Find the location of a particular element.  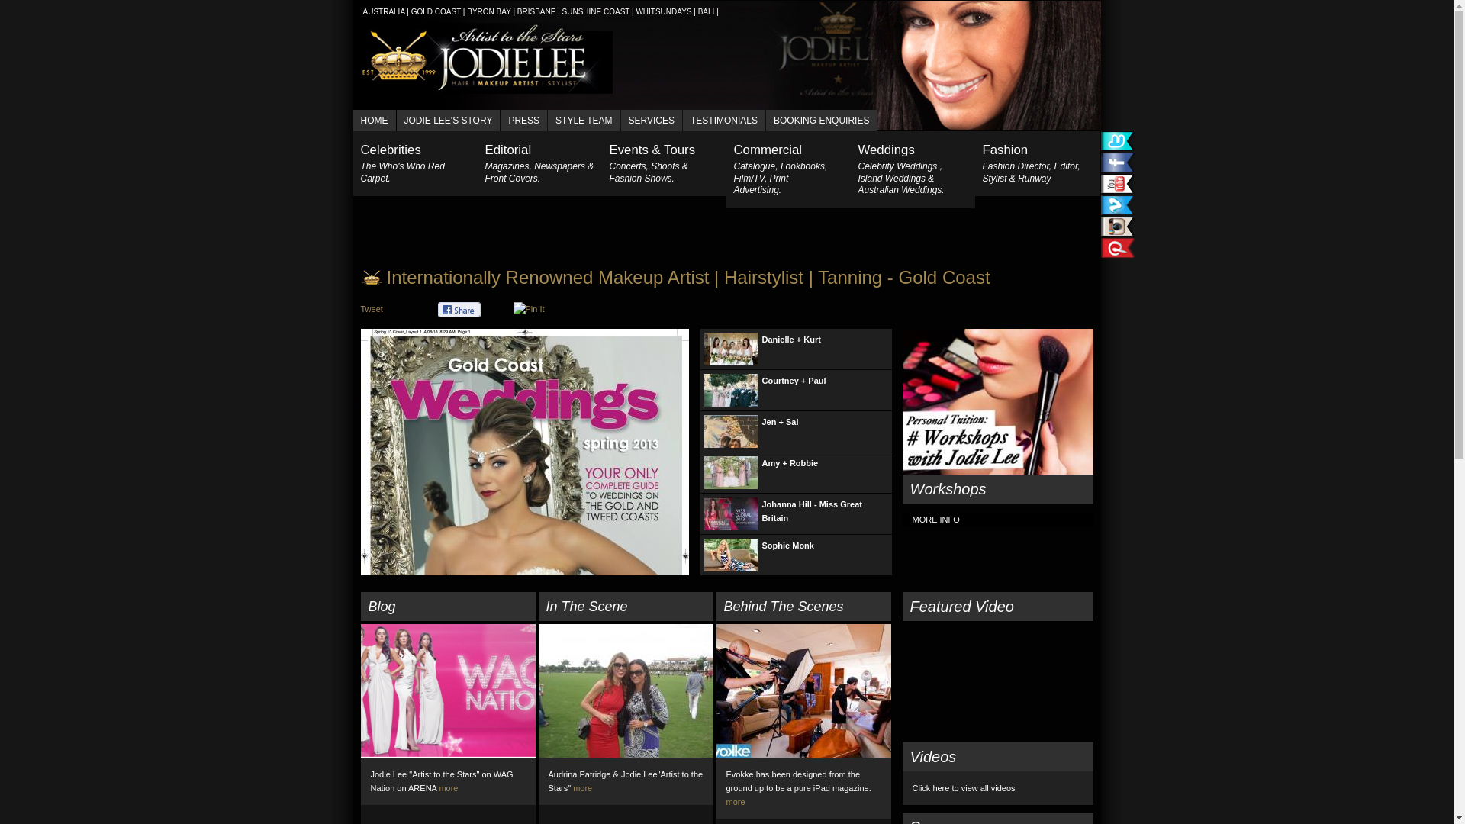

Celebrities
The Who's Who Red Carpet. is located at coordinates (415, 163).